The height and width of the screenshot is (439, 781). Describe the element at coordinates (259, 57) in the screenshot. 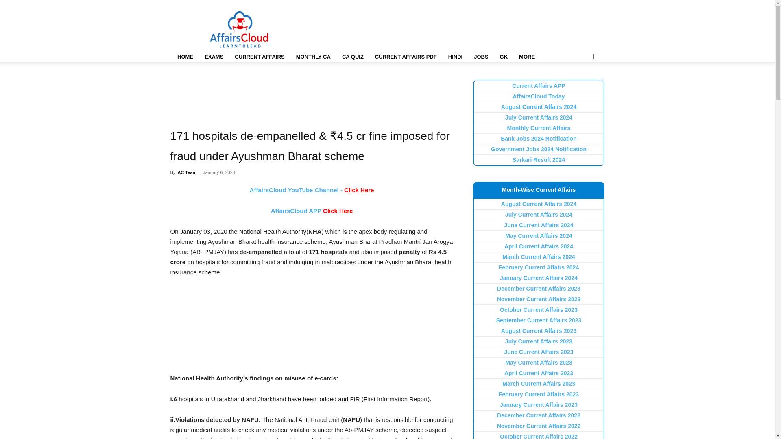

I see `Current Affairs` at that location.